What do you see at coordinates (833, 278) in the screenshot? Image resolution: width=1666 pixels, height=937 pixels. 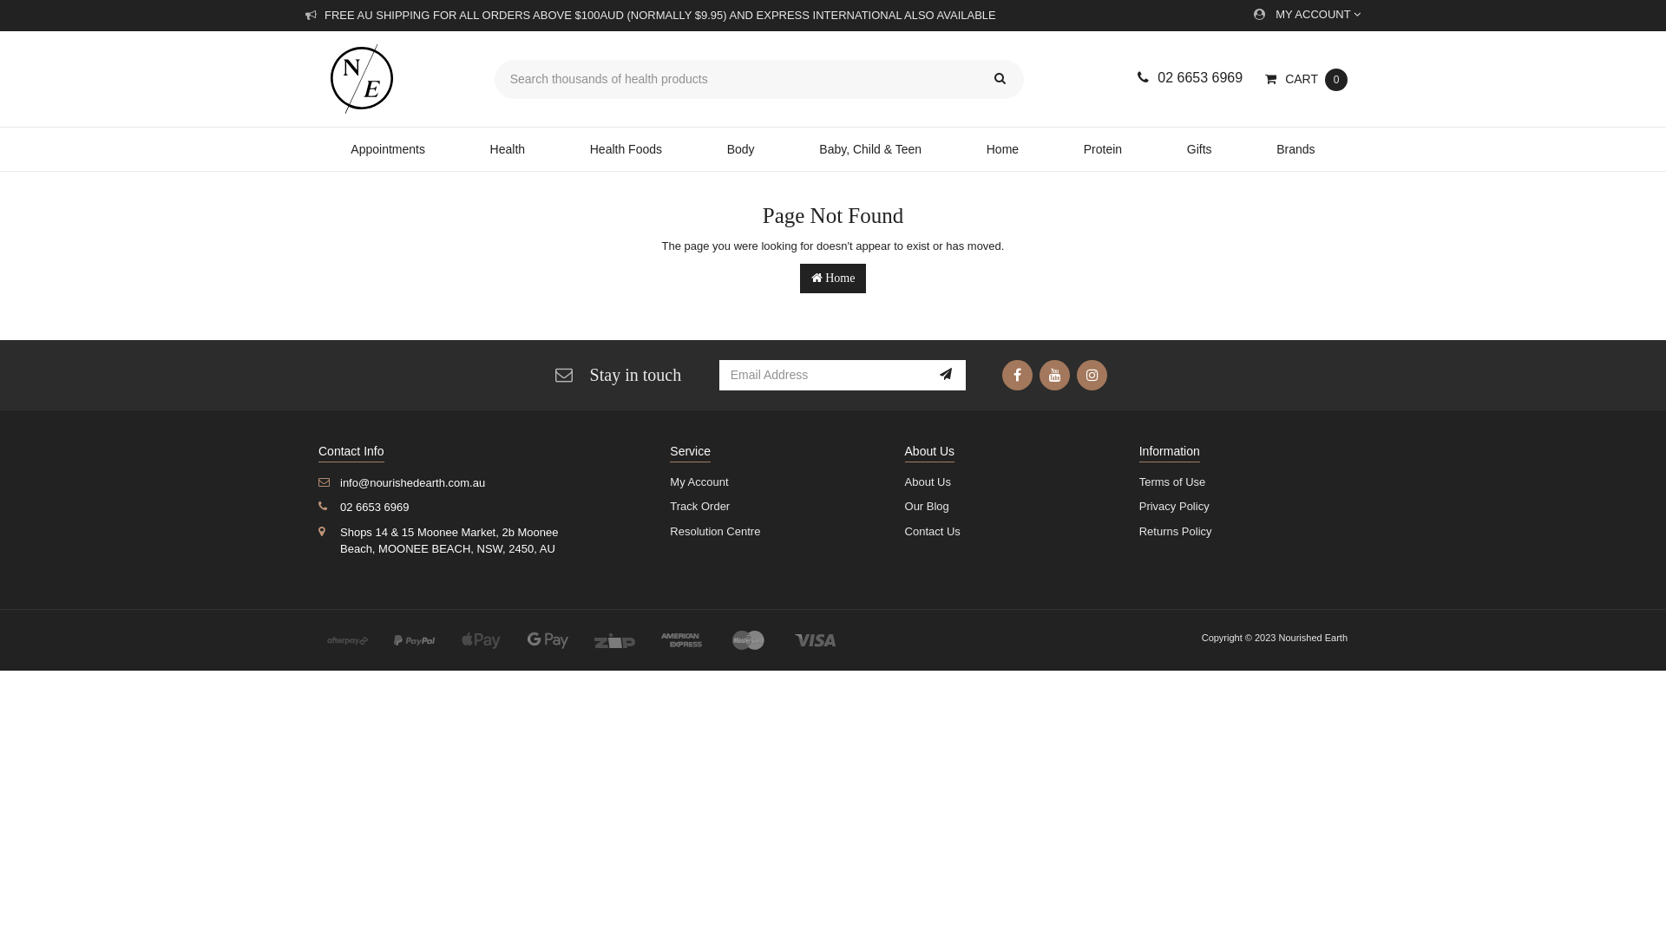 I see `Home` at bounding box center [833, 278].